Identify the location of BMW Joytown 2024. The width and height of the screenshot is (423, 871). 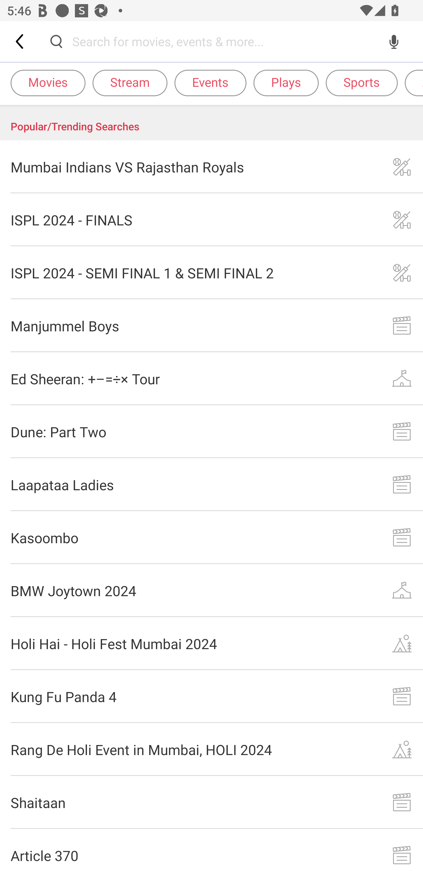
(211, 590).